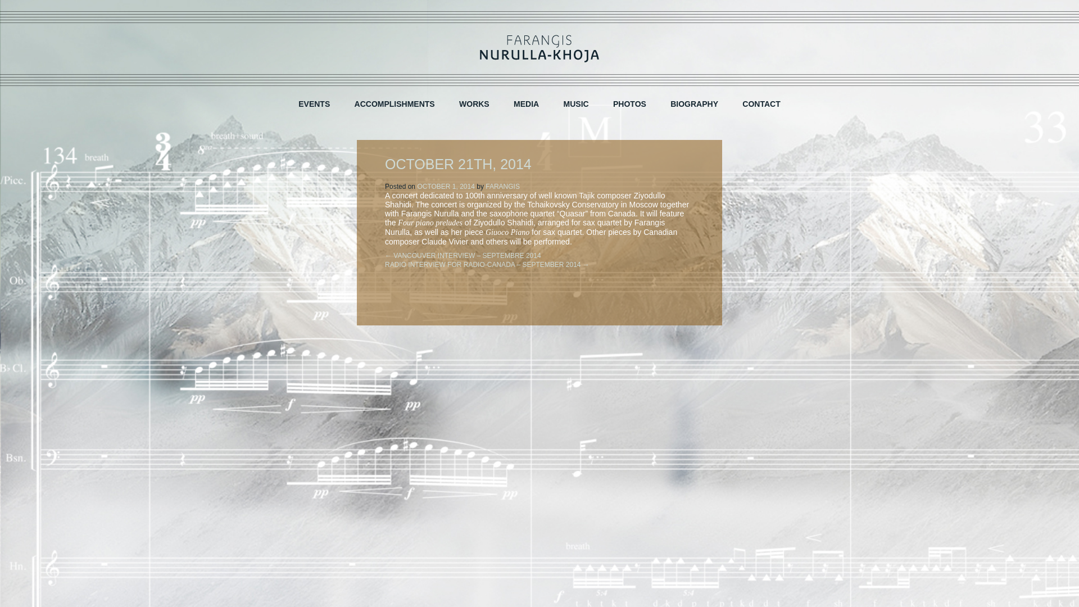 The width and height of the screenshot is (1079, 607). What do you see at coordinates (395, 104) in the screenshot?
I see `ACCOMPLISHMENTS` at bounding box center [395, 104].